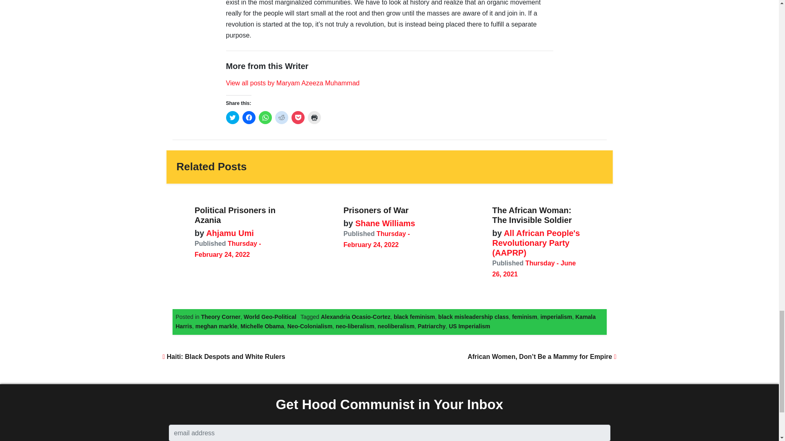 The width and height of the screenshot is (785, 441). What do you see at coordinates (377, 239) in the screenshot?
I see `Thursday - February 24, 2022` at bounding box center [377, 239].